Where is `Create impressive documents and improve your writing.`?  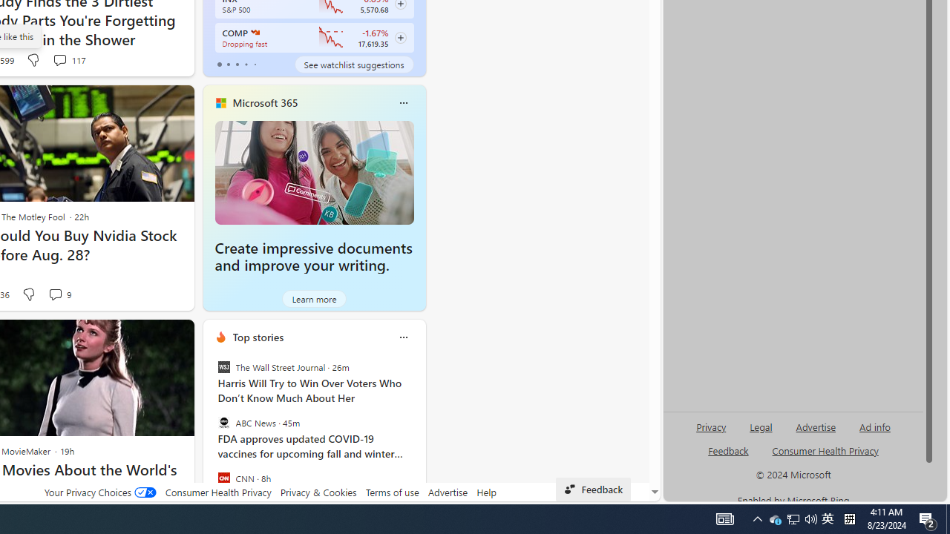
Create impressive documents and improve your writing. is located at coordinates (313, 257).